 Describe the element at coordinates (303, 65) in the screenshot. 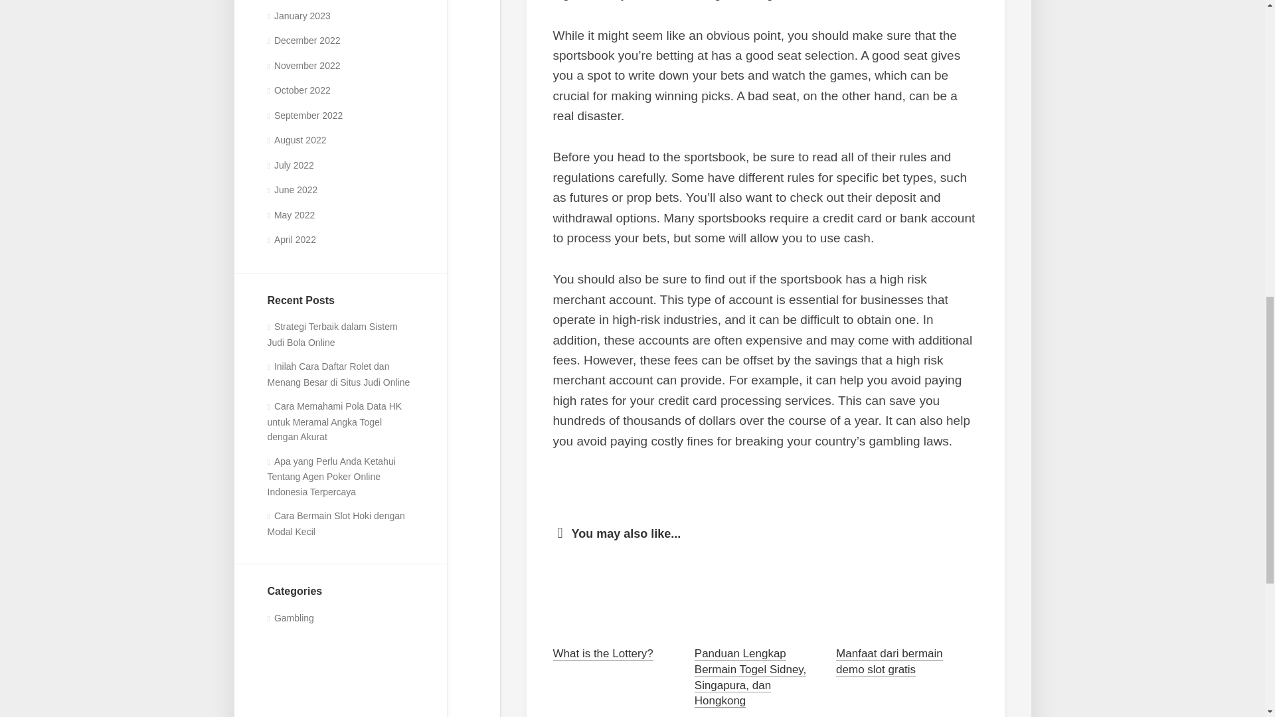

I see `November 2022` at that location.